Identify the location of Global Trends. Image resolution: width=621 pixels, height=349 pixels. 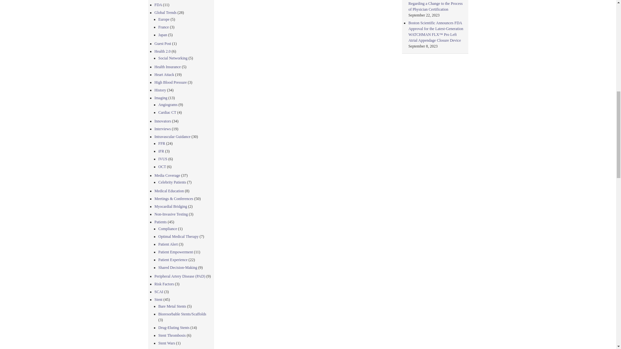
(166, 13).